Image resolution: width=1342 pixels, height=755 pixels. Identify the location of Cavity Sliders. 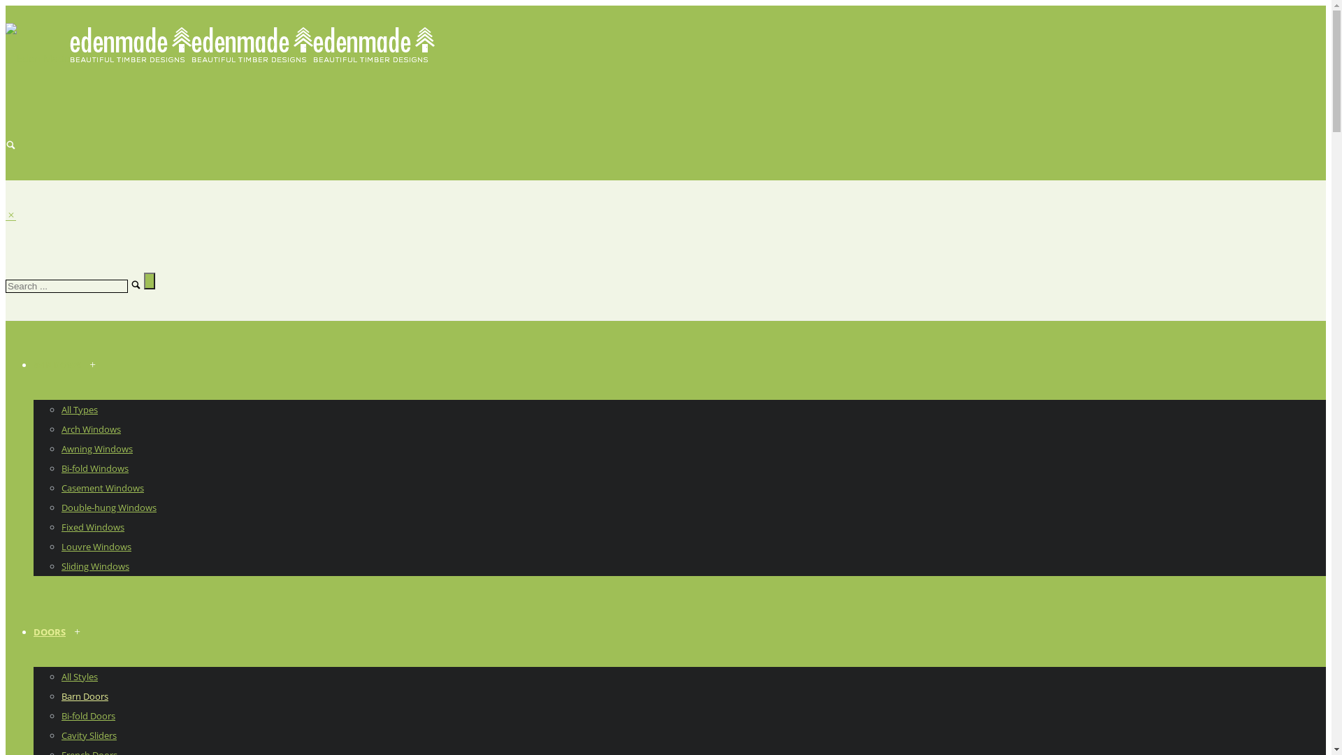
(92, 735).